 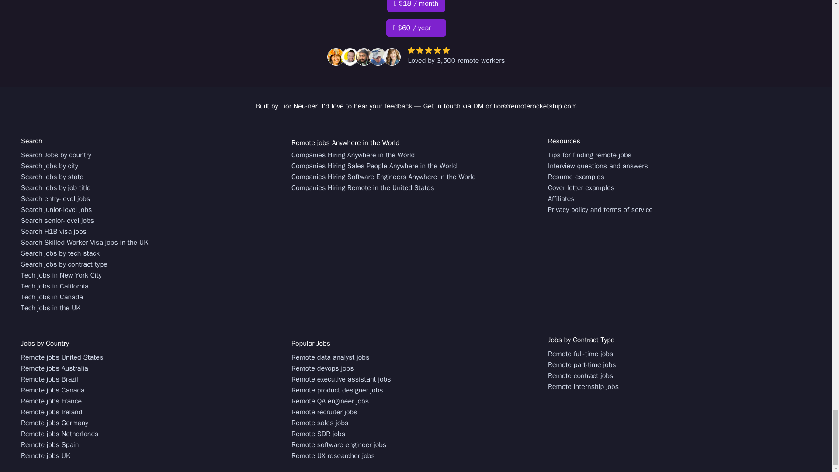 What do you see at coordinates (298, 106) in the screenshot?
I see `Lior Neu-ner` at bounding box center [298, 106].